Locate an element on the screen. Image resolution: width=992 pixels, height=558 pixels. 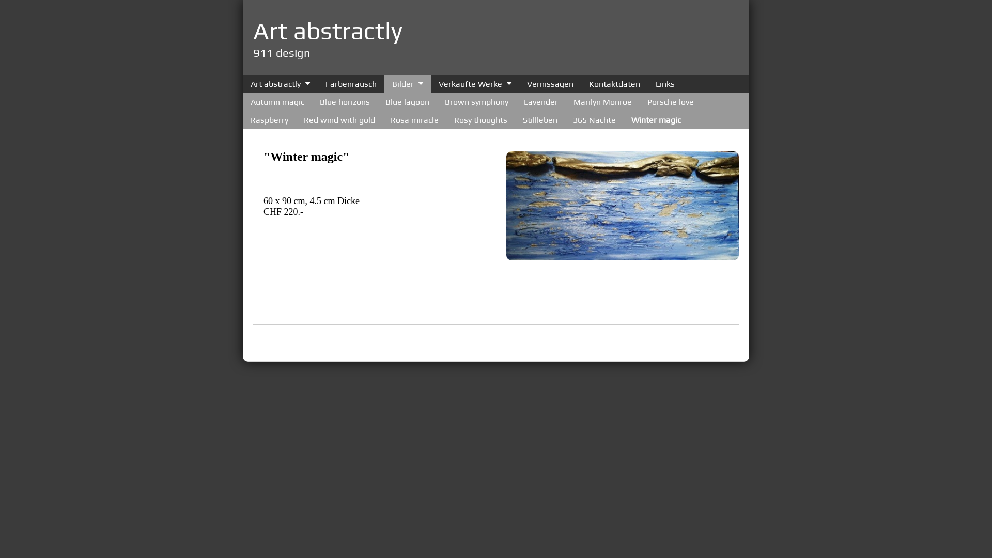
Art abstractly is located at coordinates (273, 84).